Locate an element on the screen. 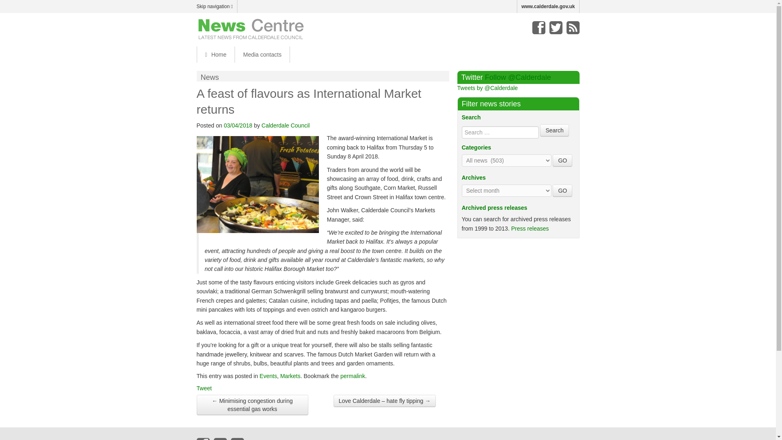 The width and height of the screenshot is (782, 440). Markets is located at coordinates (290, 376).